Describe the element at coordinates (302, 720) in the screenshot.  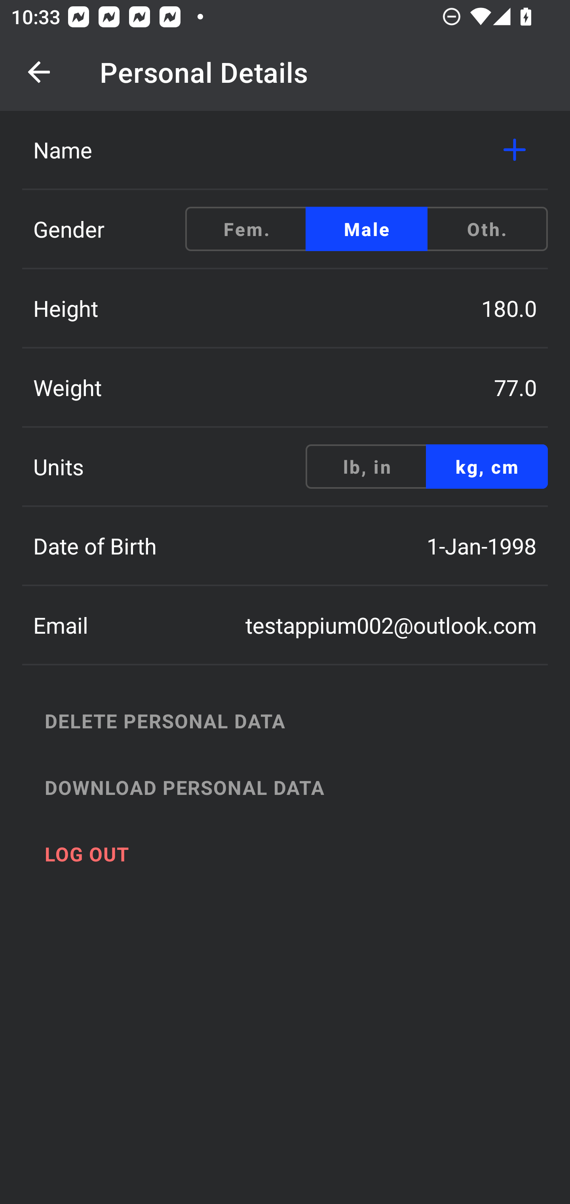
I see `DELETE PERSONAL DATA` at that location.